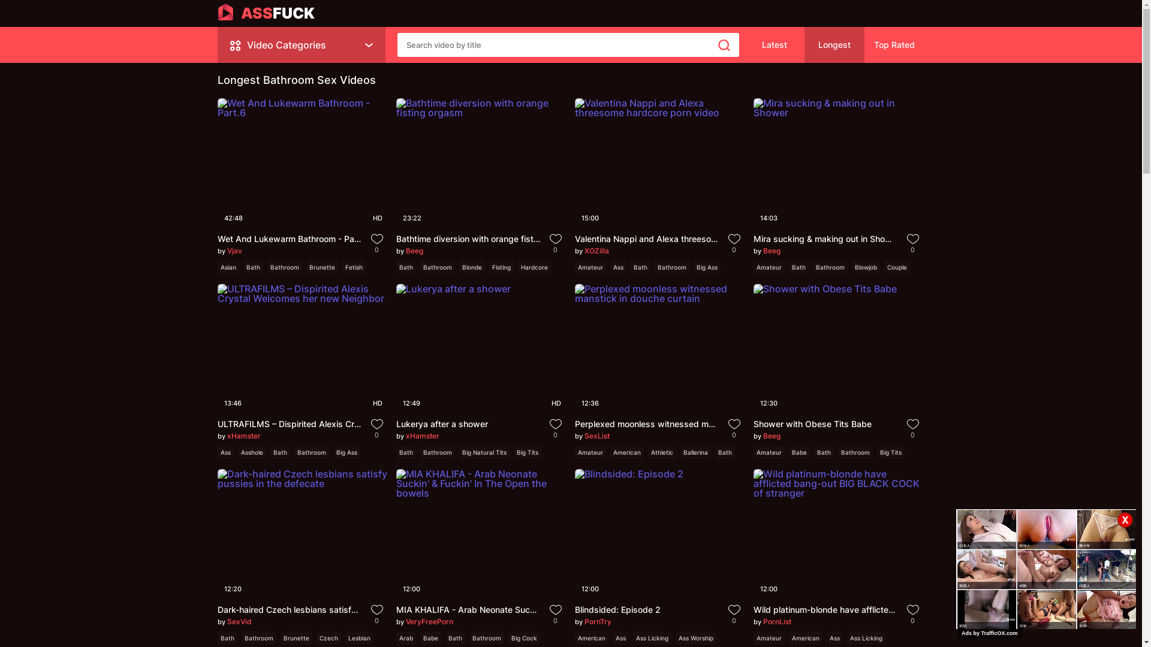 The height and width of the screenshot is (647, 1151). Describe the element at coordinates (596, 436) in the screenshot. I see `SexList` at that location.